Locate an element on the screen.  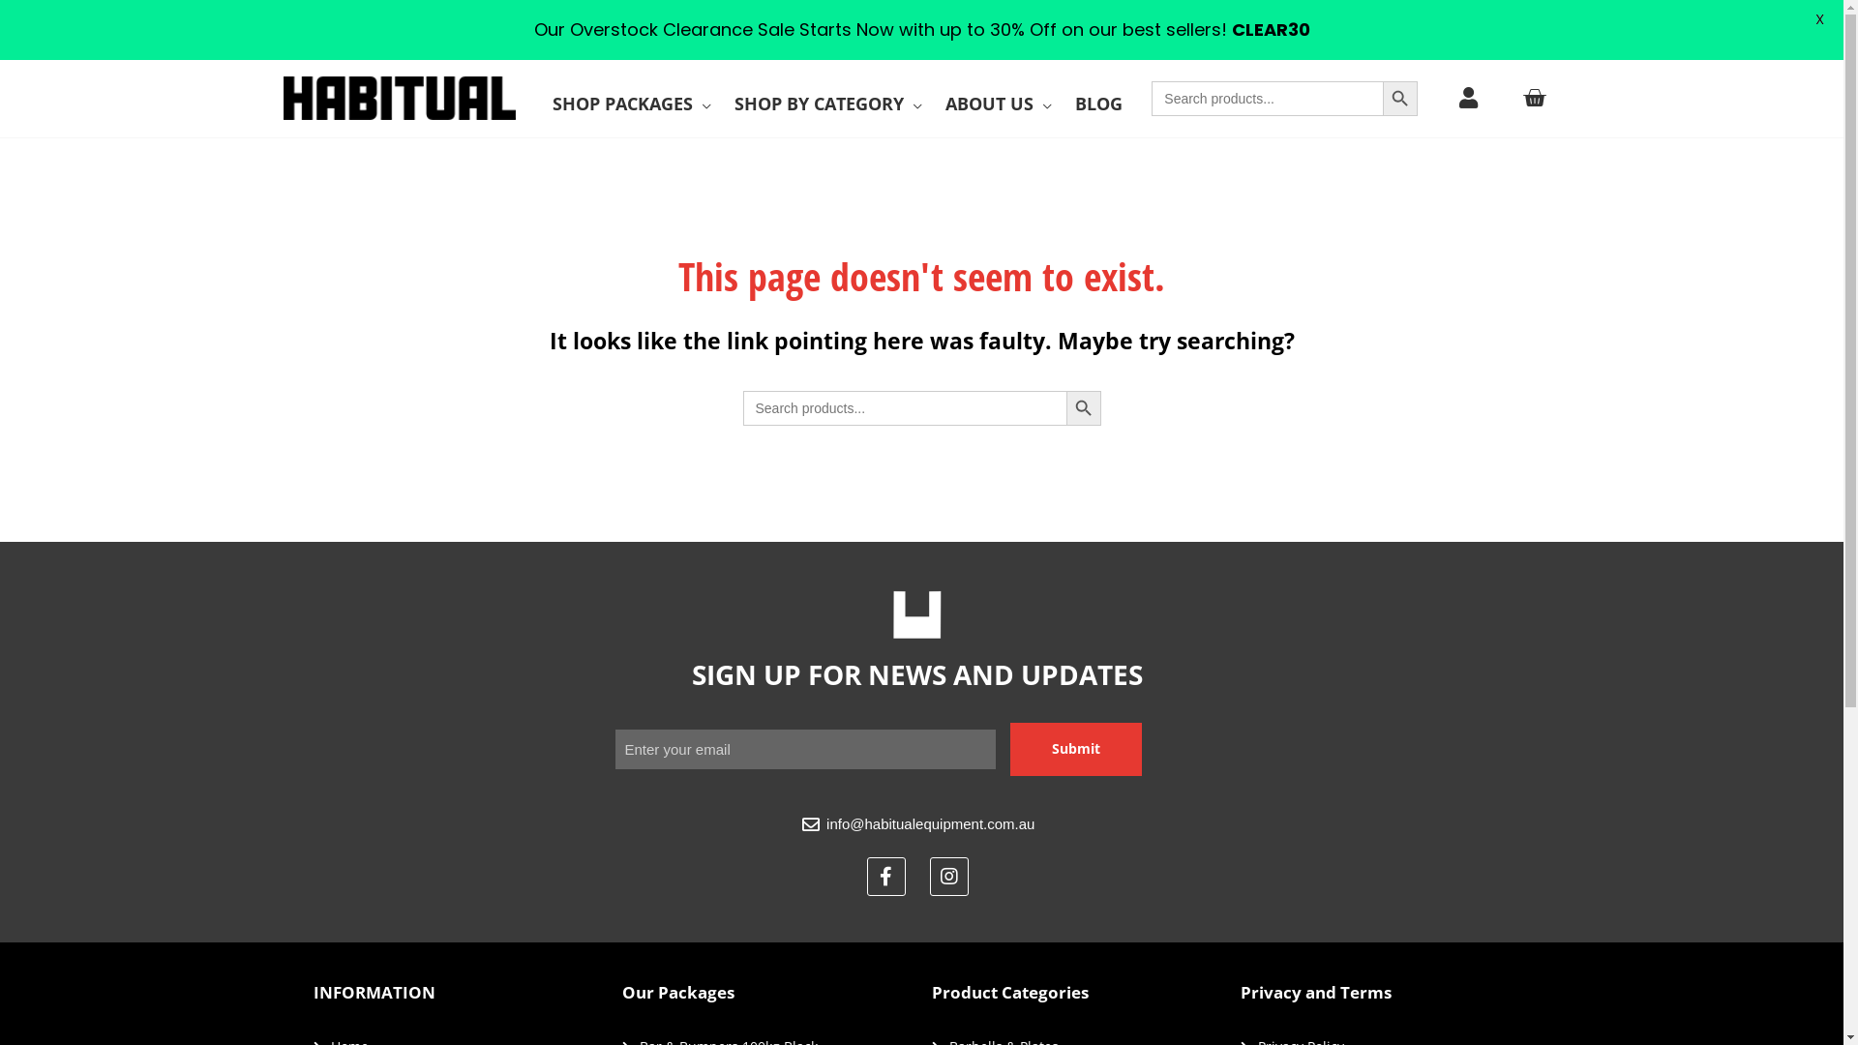
SHOP BY CATEGORY is located at coordinates (828, 104).